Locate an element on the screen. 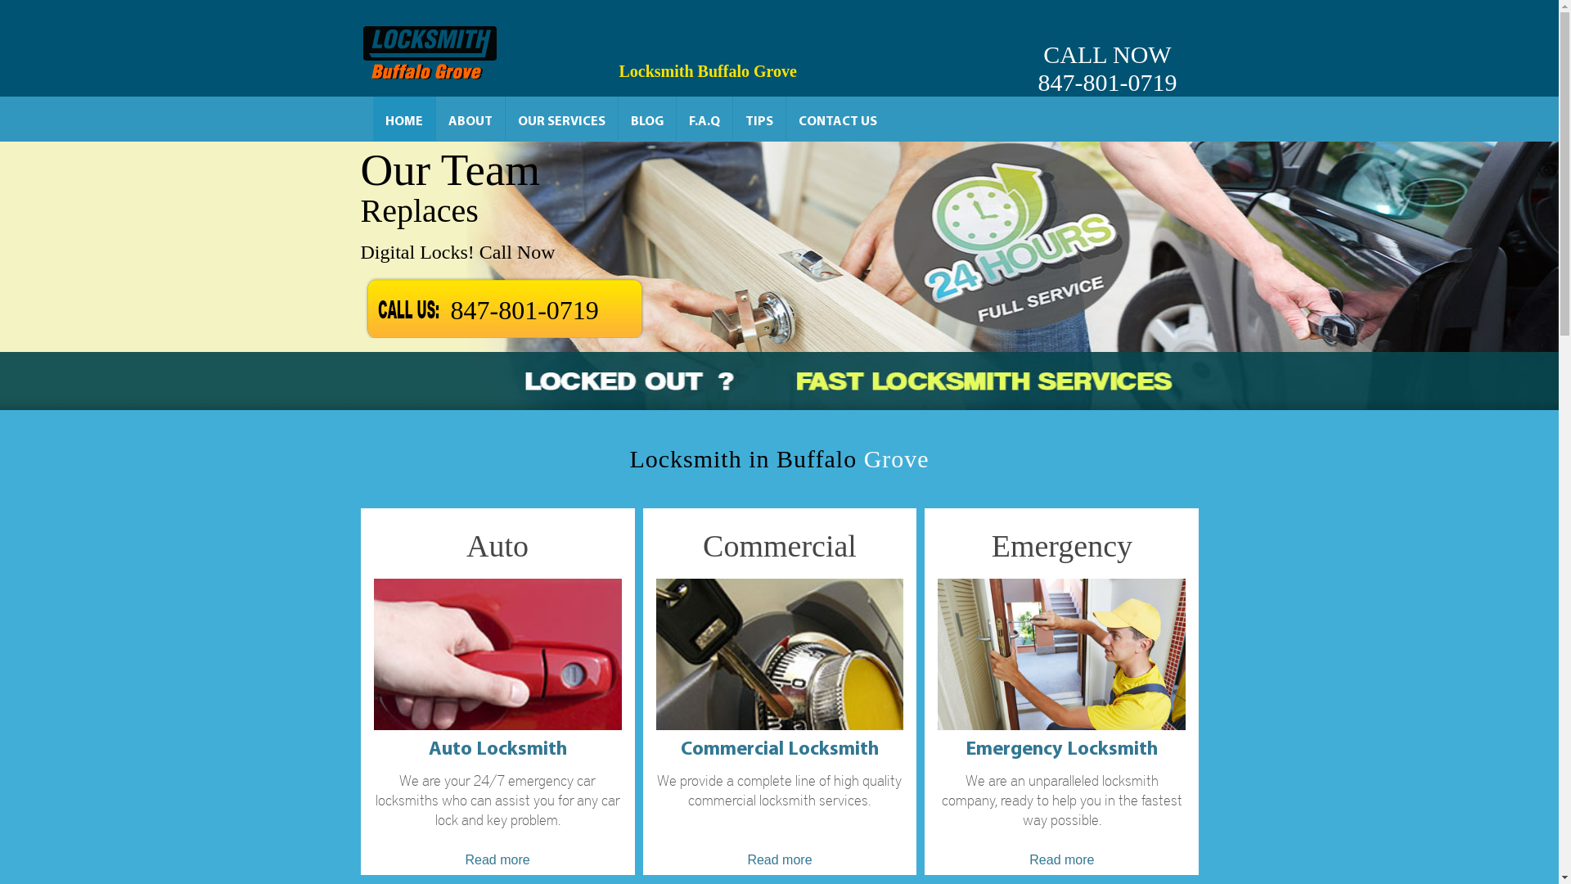 This screenshot has width=1571, height=884. CONTACT US is located at coordinates (837, 119).